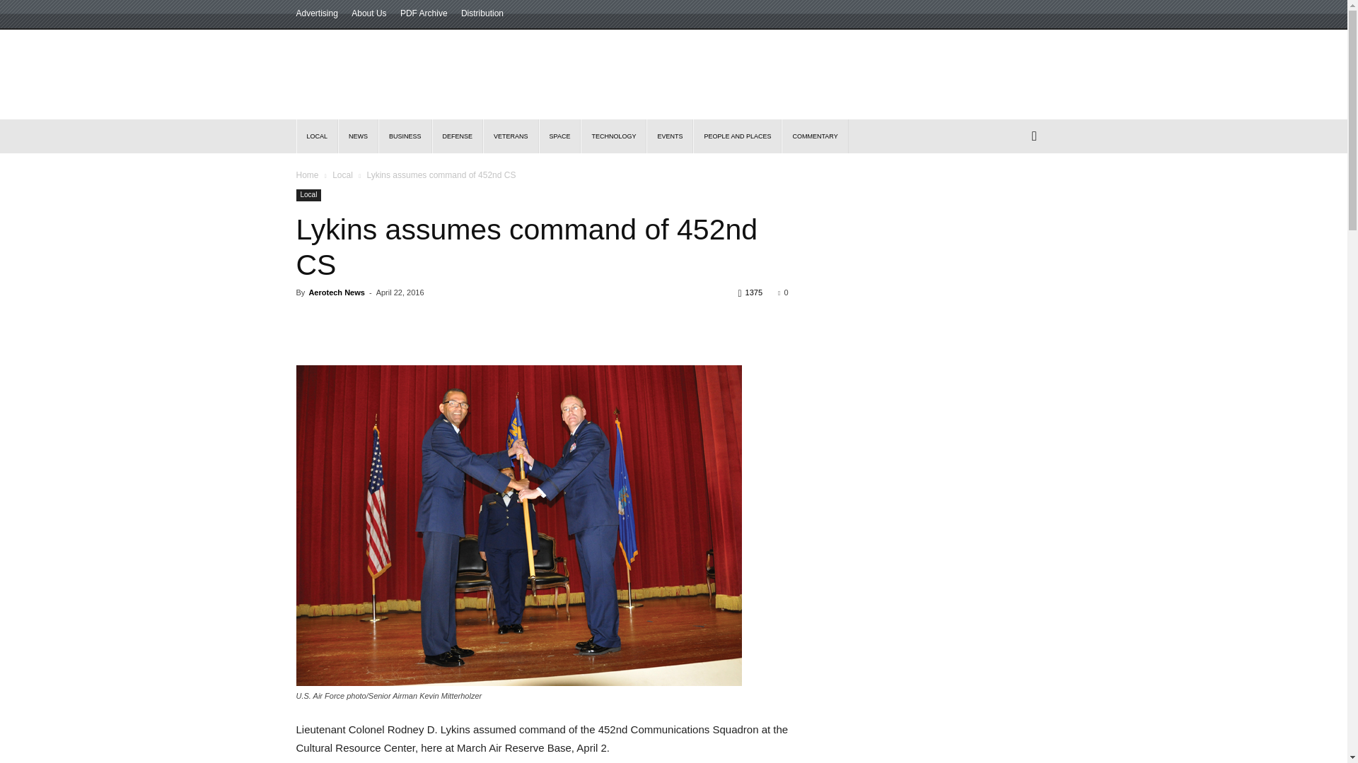 This screenshot has width=1358, height=763. Describe the element at coordinates (737, 136) in the screenshot. I see `PEOPLE AND PLACES` at that location.